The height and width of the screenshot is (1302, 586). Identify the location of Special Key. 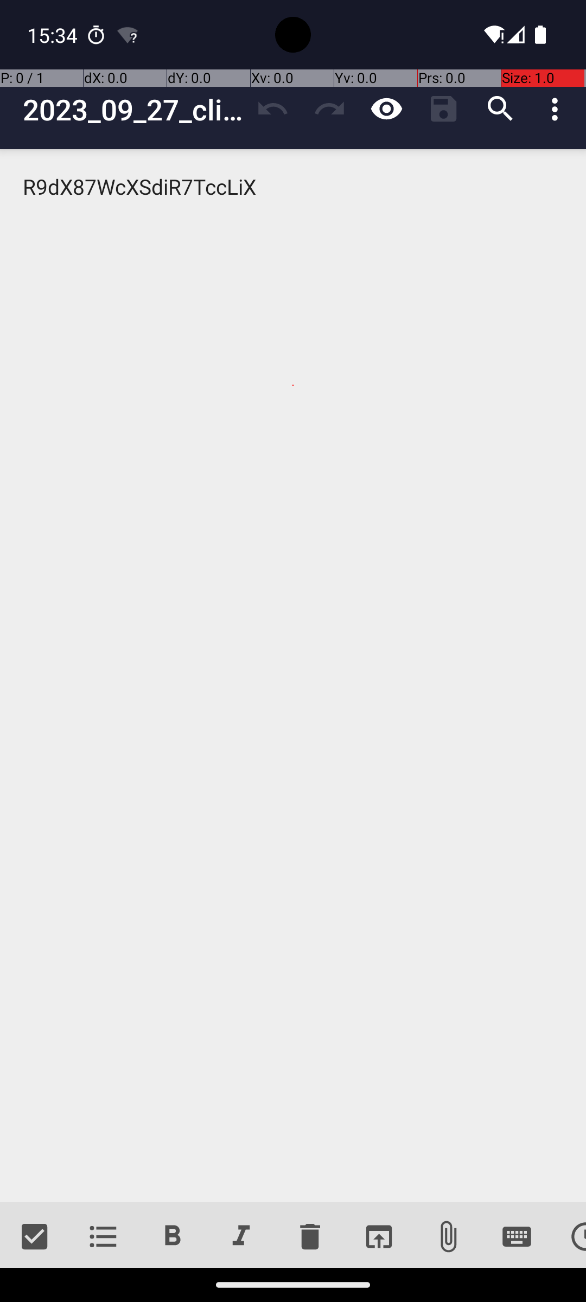
(517, 1237).